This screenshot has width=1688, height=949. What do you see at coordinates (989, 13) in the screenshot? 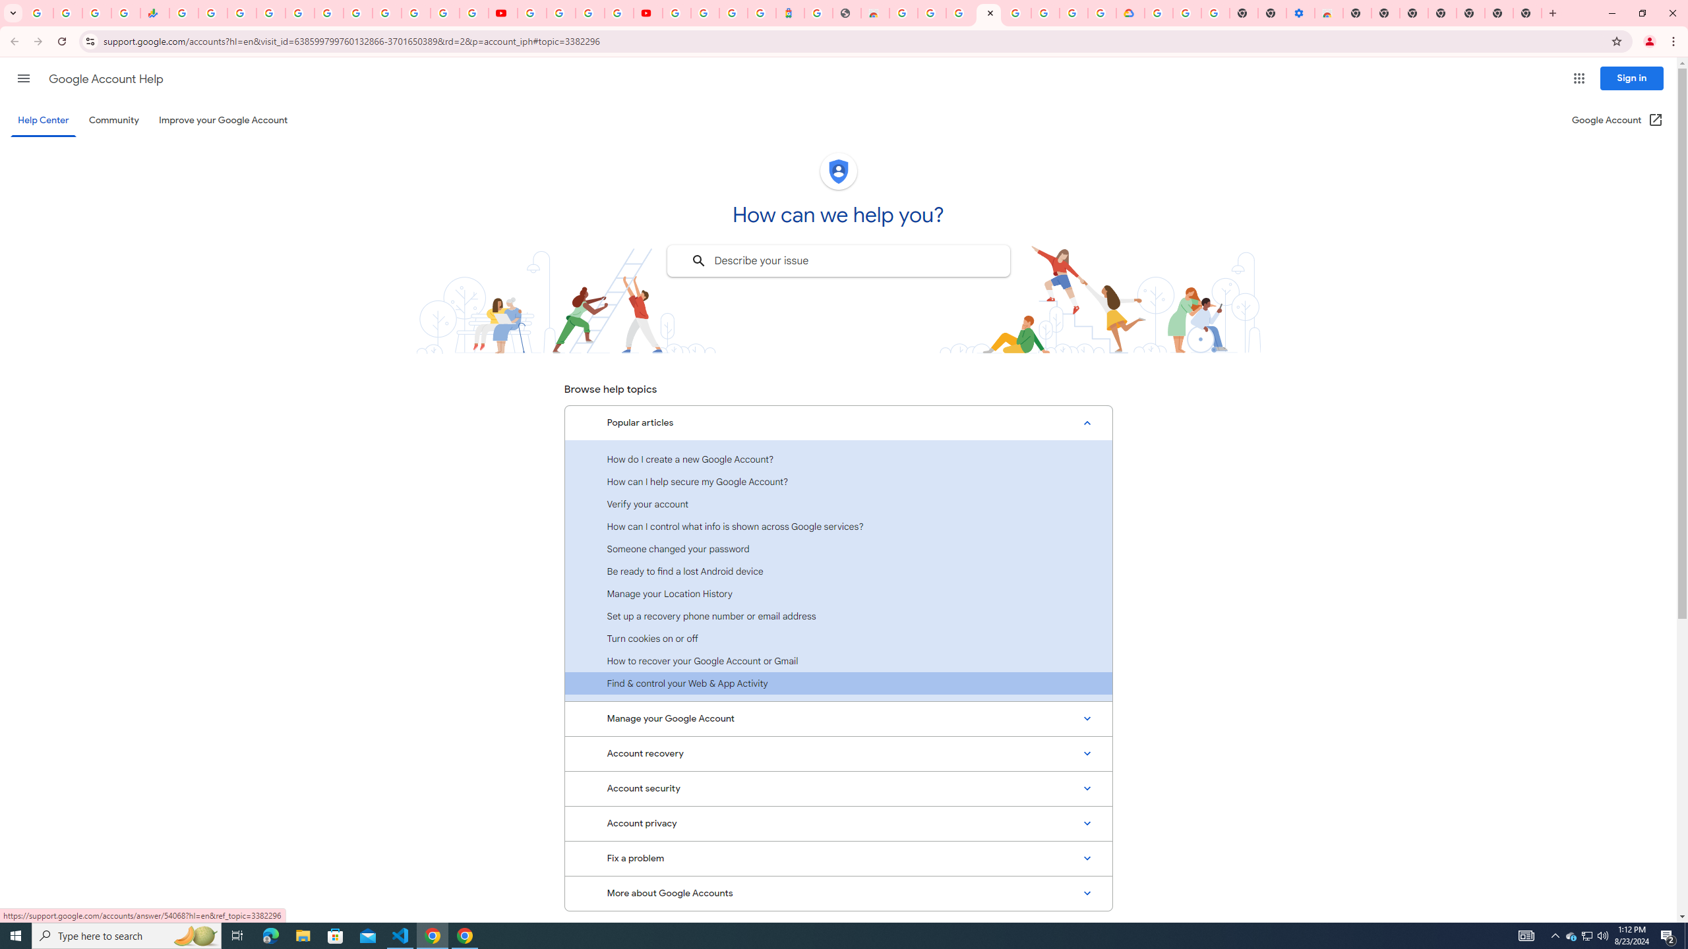
I see `Google Account Help` at bounding box center [989, 13].